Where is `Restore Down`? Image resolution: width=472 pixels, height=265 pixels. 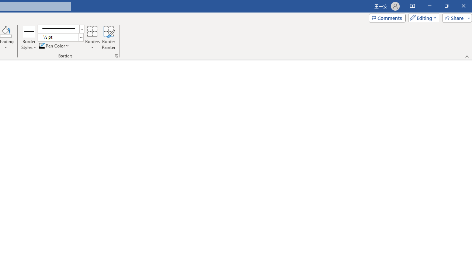 Restore Down is located at coordinates (446, 6).